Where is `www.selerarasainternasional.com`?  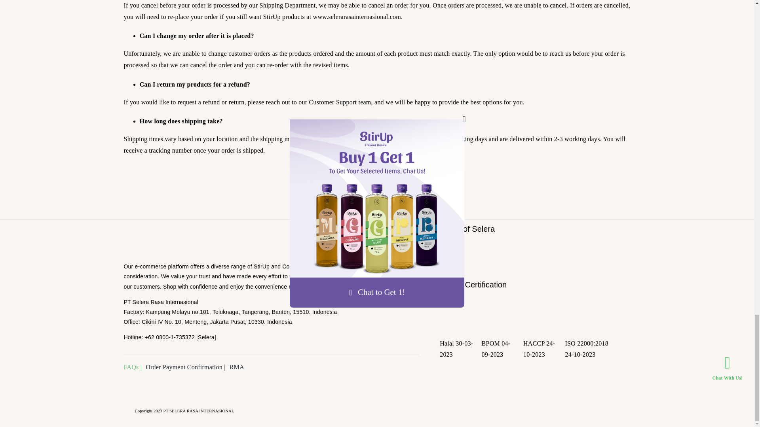 www.selerarasainternasional.com is located at coordinates (357, 17).